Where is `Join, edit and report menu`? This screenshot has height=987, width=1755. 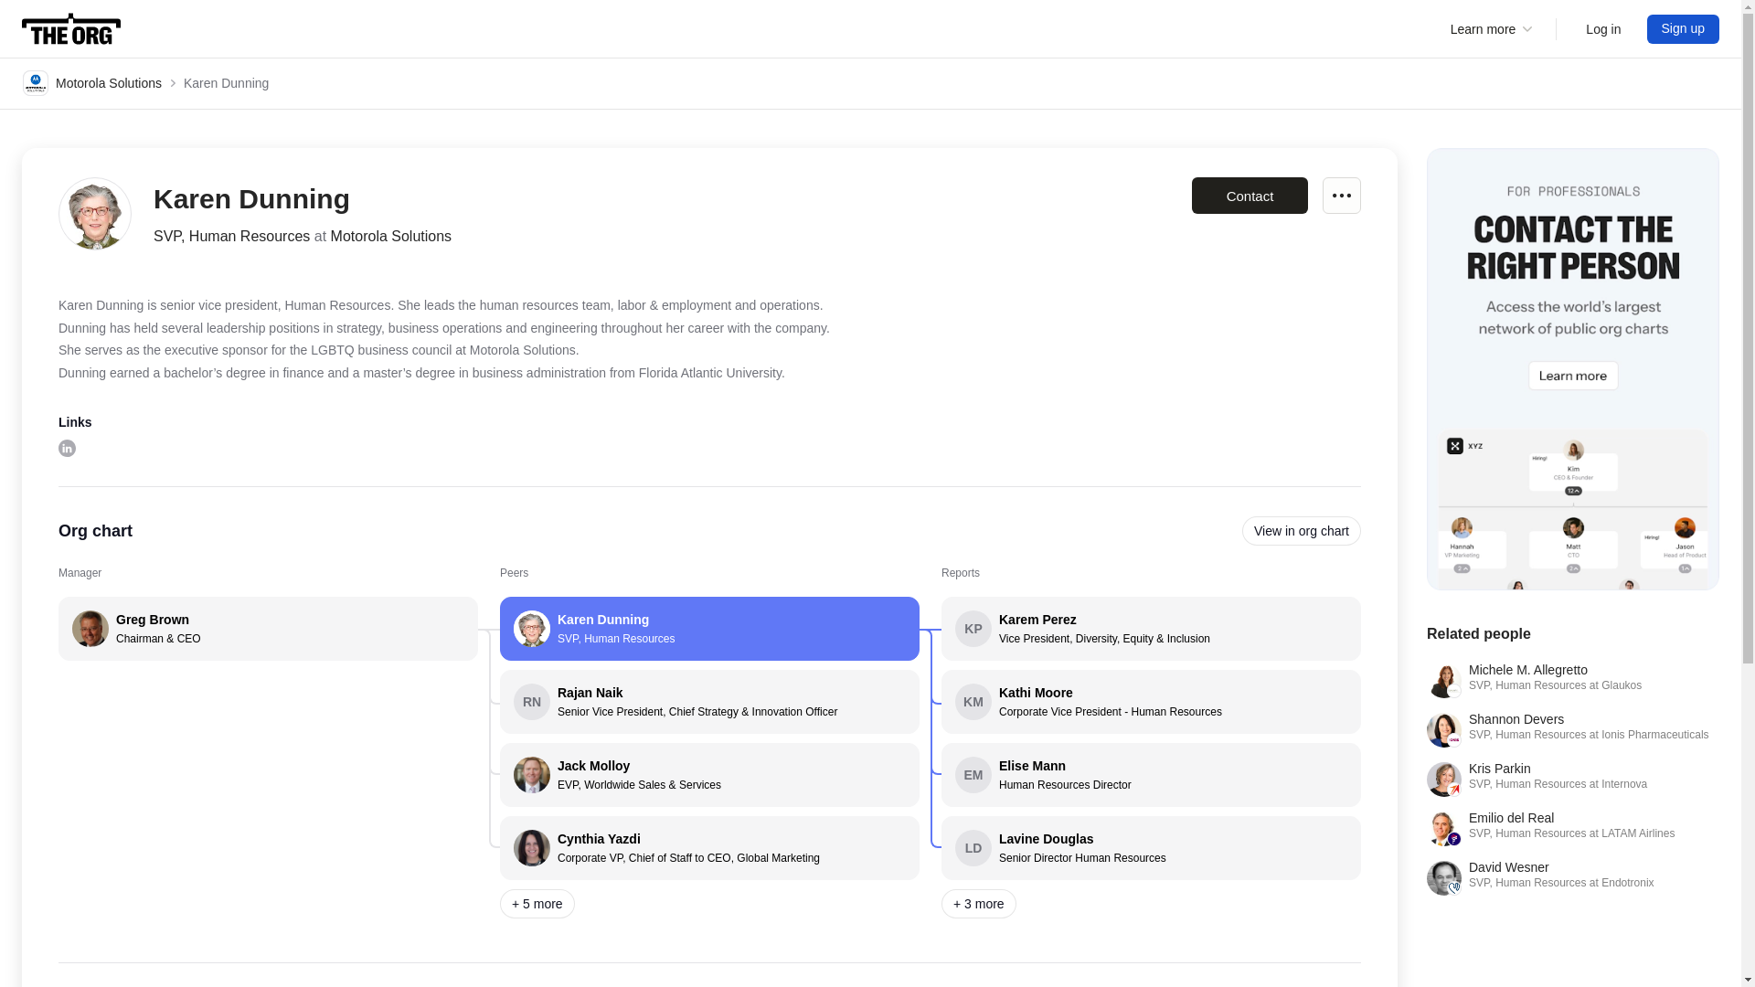
Join, edit and report menu is located at coordinates (1572, 828).